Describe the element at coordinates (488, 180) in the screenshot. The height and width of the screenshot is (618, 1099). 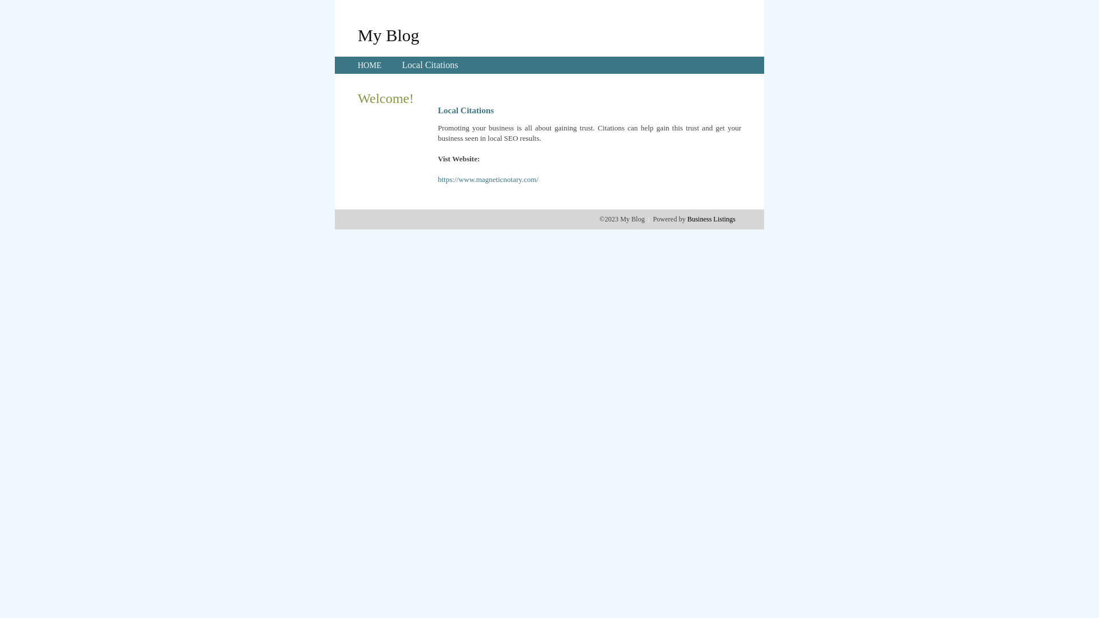
I see `https://www.magneticnotary.com/` at that location.